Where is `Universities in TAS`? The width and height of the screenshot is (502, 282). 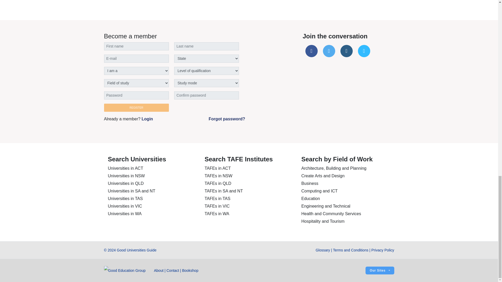 Universities in TAS is located at coordinates (125, 198).